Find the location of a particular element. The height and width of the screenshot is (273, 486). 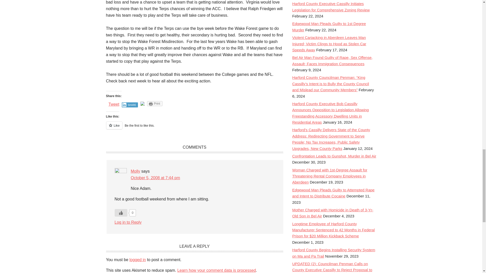

Learn how your comment data is processed is located at coordinates (216, 270).